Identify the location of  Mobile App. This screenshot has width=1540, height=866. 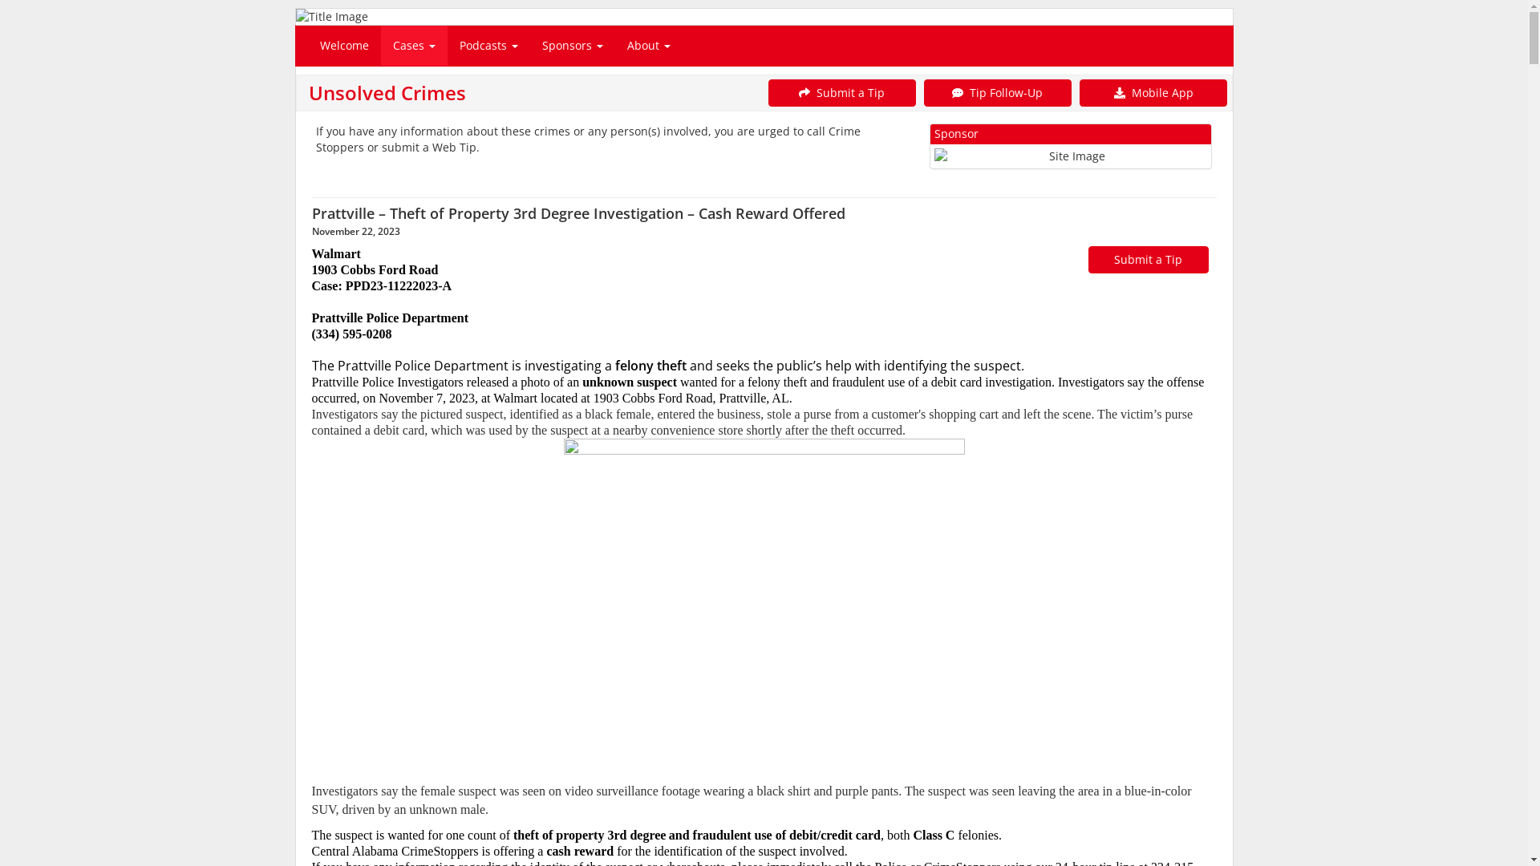
(1153, 93).